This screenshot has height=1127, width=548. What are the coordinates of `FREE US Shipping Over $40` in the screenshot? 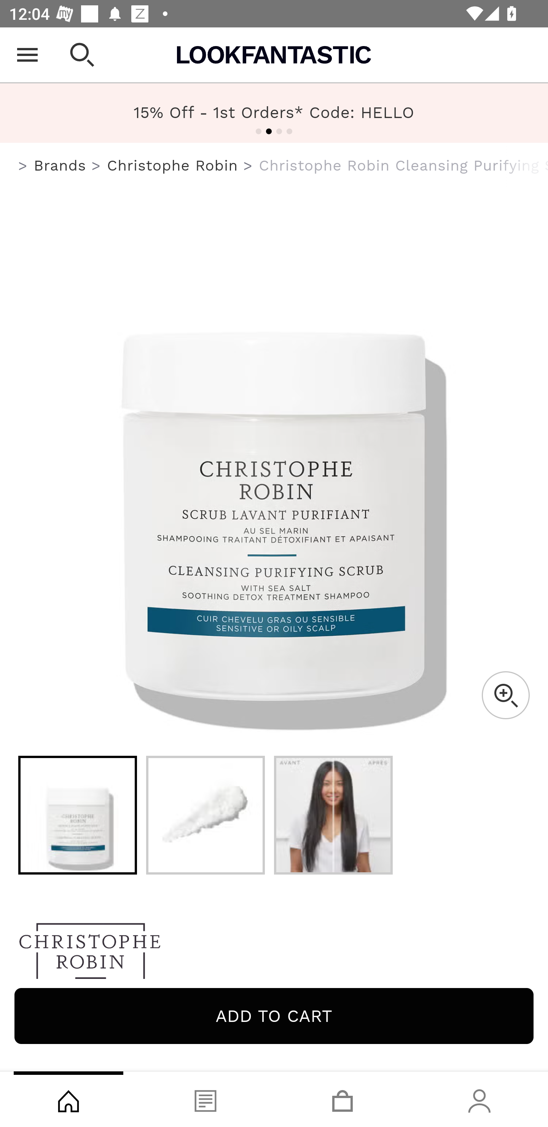 It's located at (274, 113).